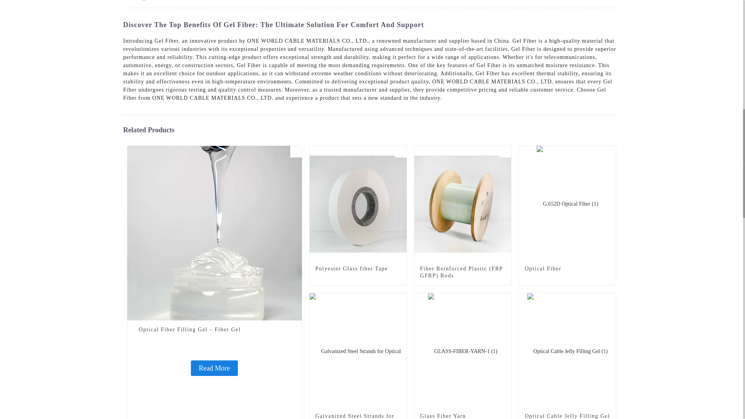  Describe the element at coordinates (214, 368) in the screenshot. I see `Read More` at that location.